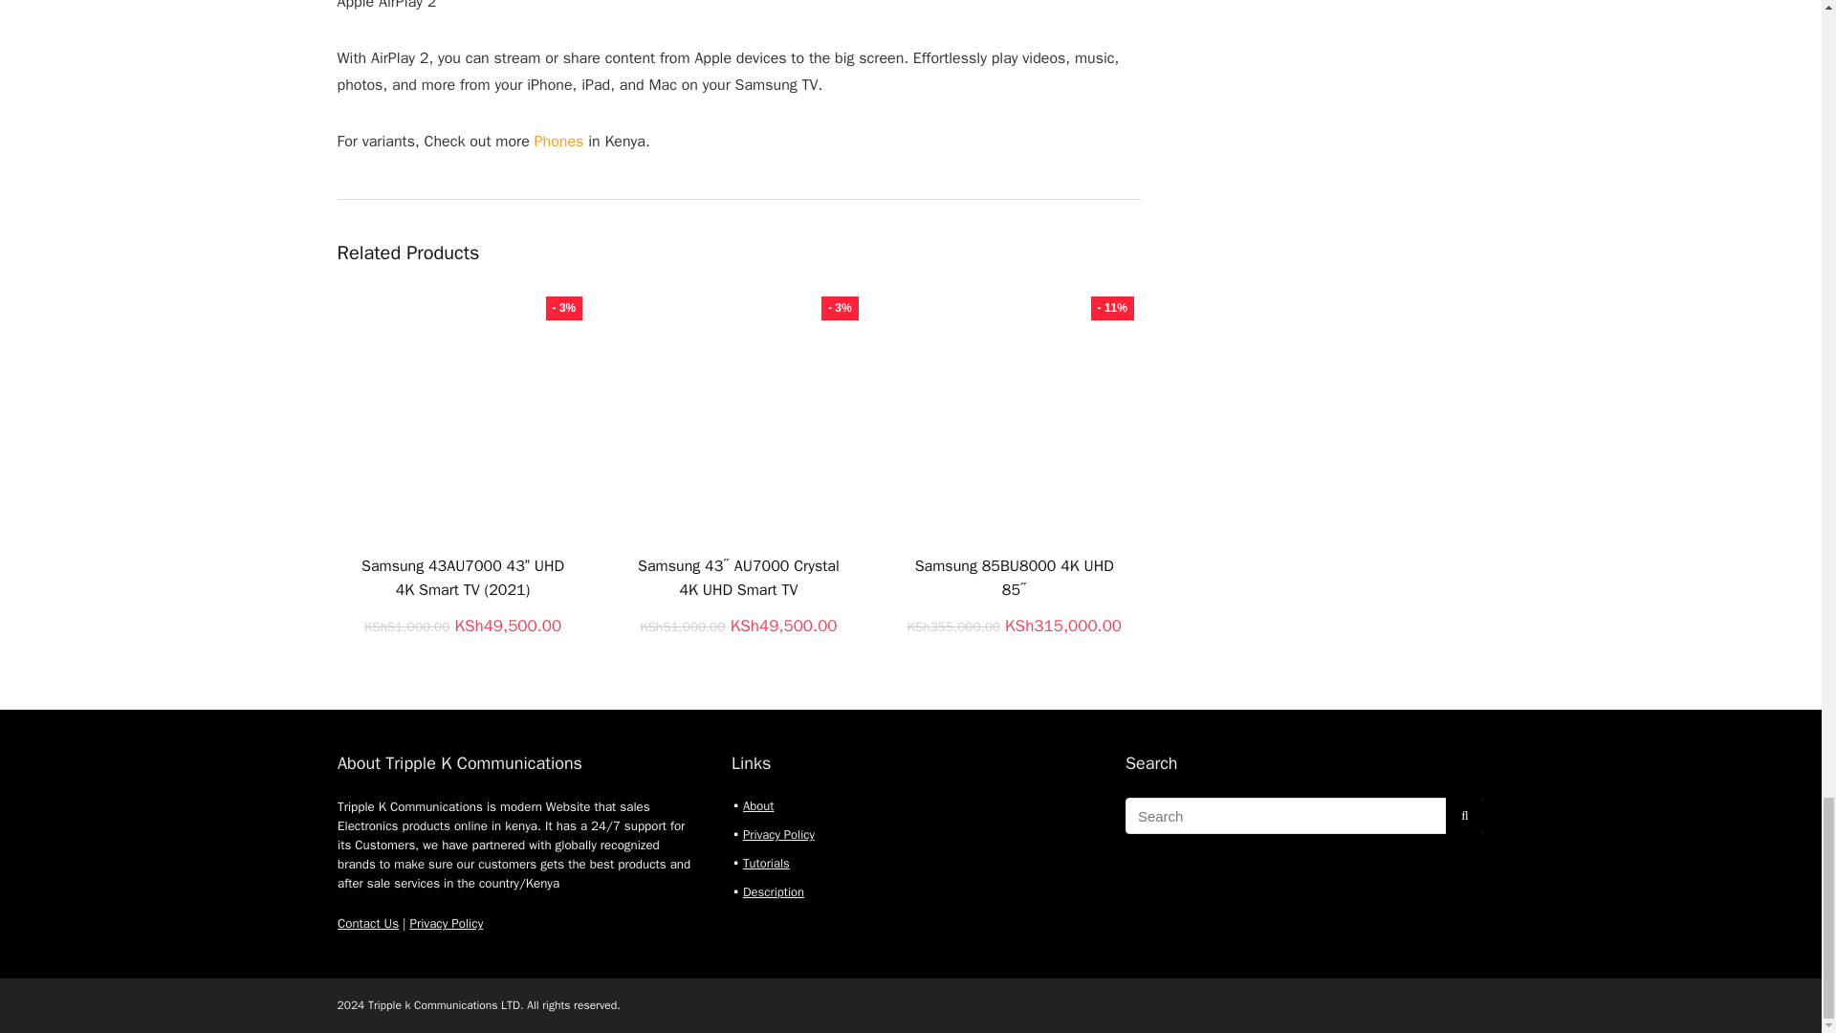  Describe the element at coordinates (367, 923) in the screenshot. I see `Contact Us` at that location.